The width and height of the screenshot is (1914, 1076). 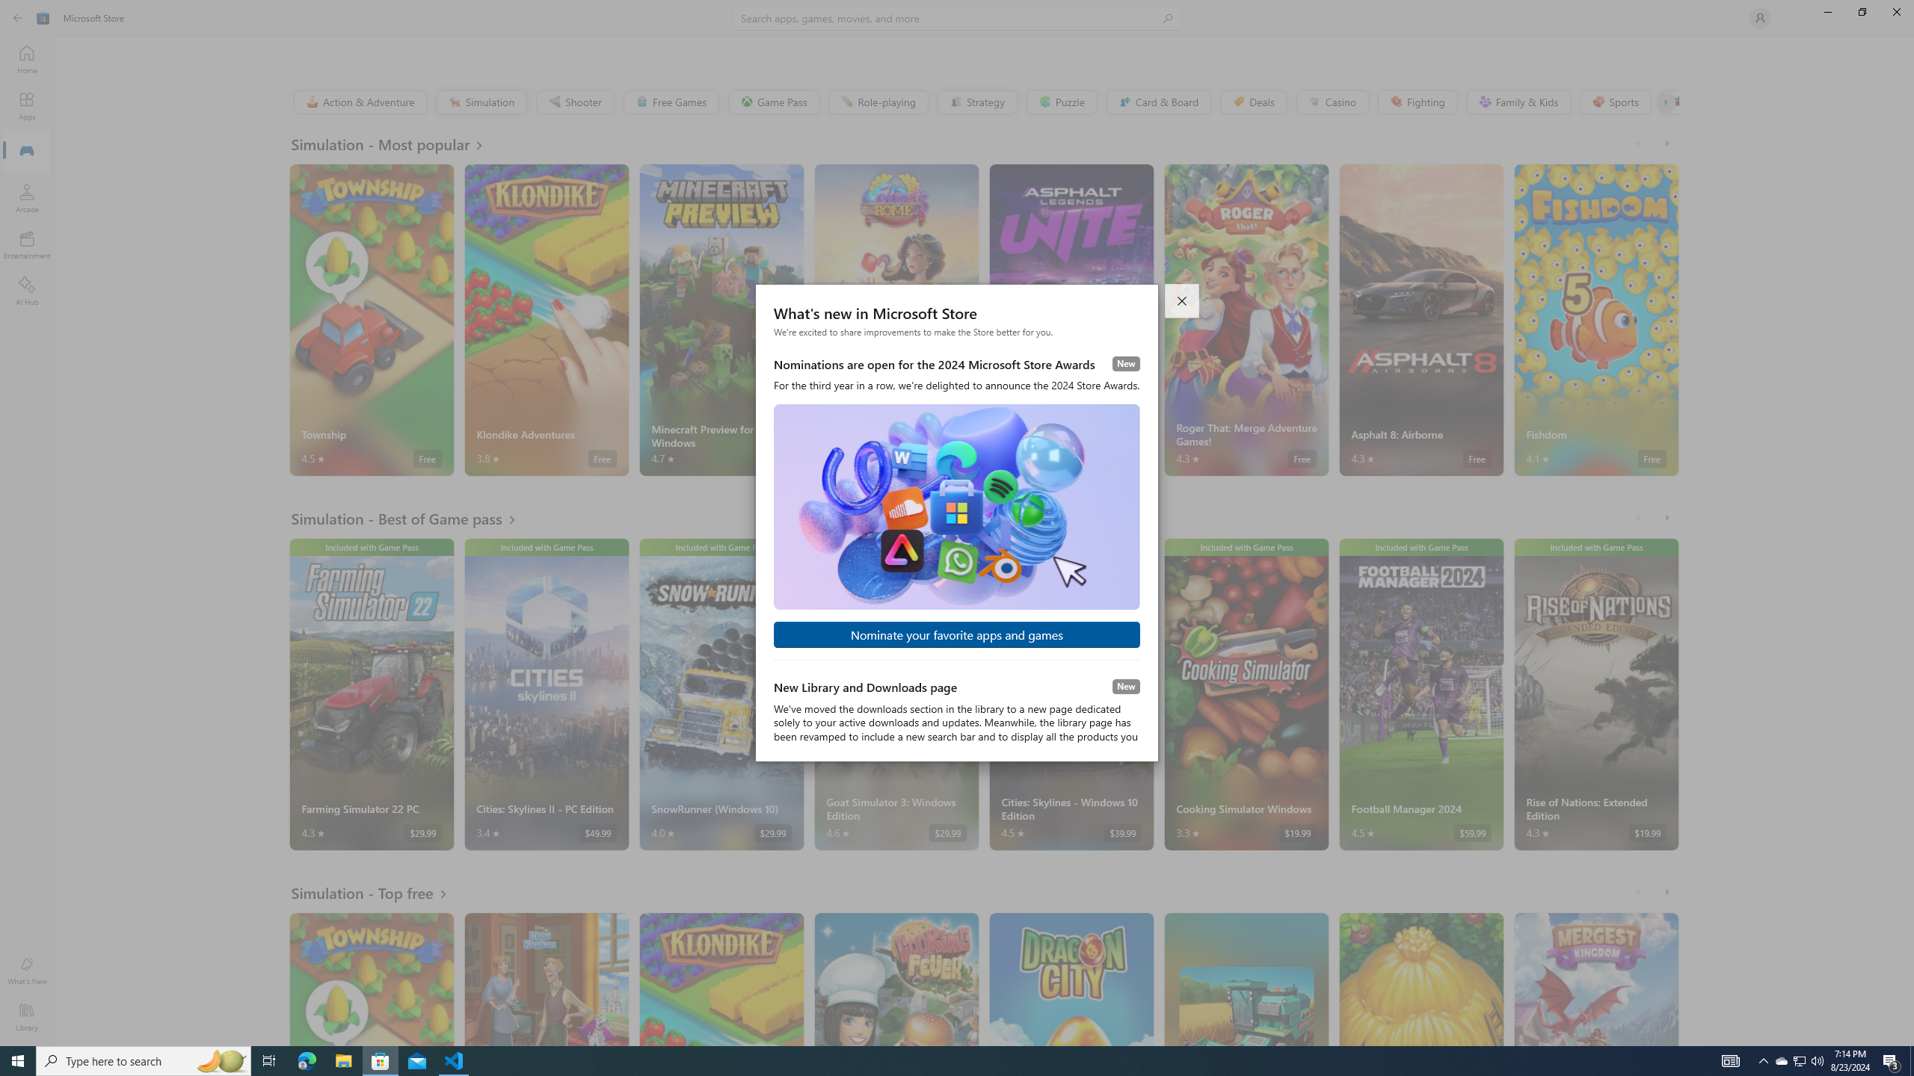 What do you see at coordinates (481, 102) in the screenshot?
I see `Simulation` at bounding box center [481, 102].